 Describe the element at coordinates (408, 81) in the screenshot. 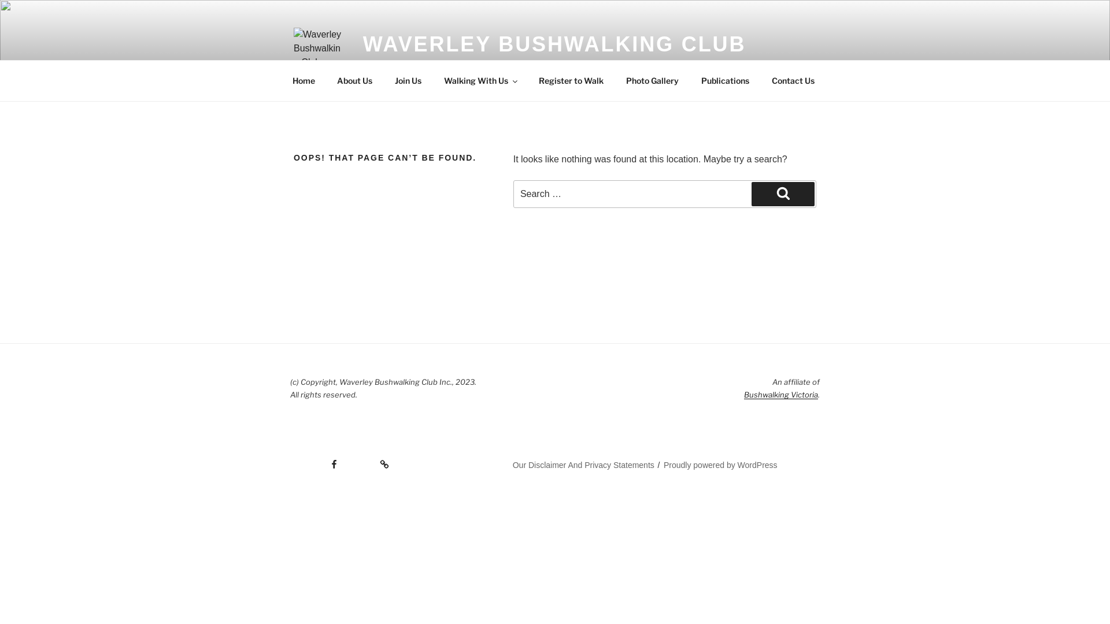

I see `Join Us` at that location.